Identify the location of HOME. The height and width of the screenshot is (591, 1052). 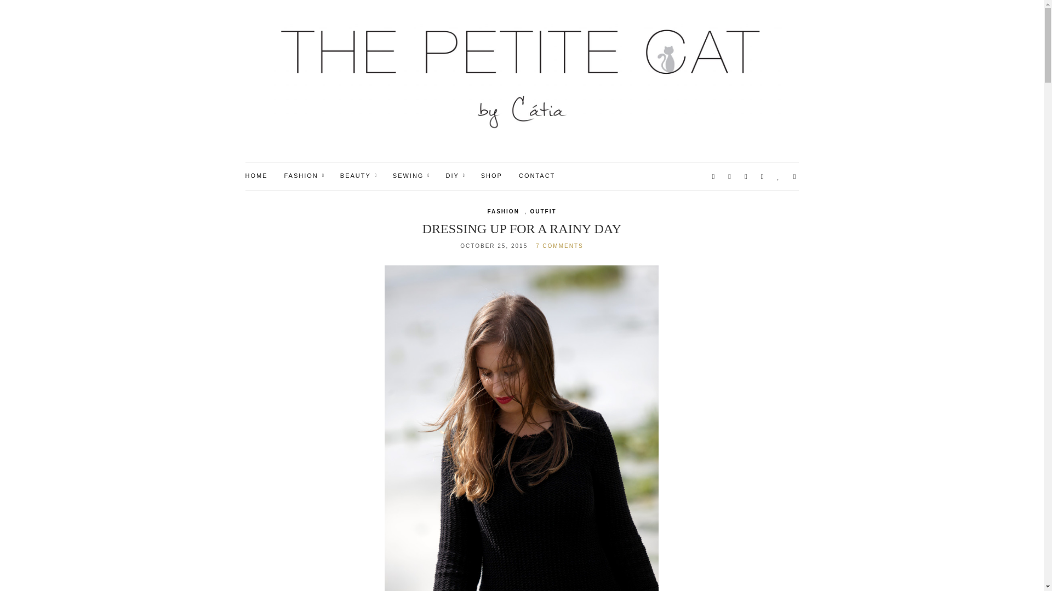
(256, 176).